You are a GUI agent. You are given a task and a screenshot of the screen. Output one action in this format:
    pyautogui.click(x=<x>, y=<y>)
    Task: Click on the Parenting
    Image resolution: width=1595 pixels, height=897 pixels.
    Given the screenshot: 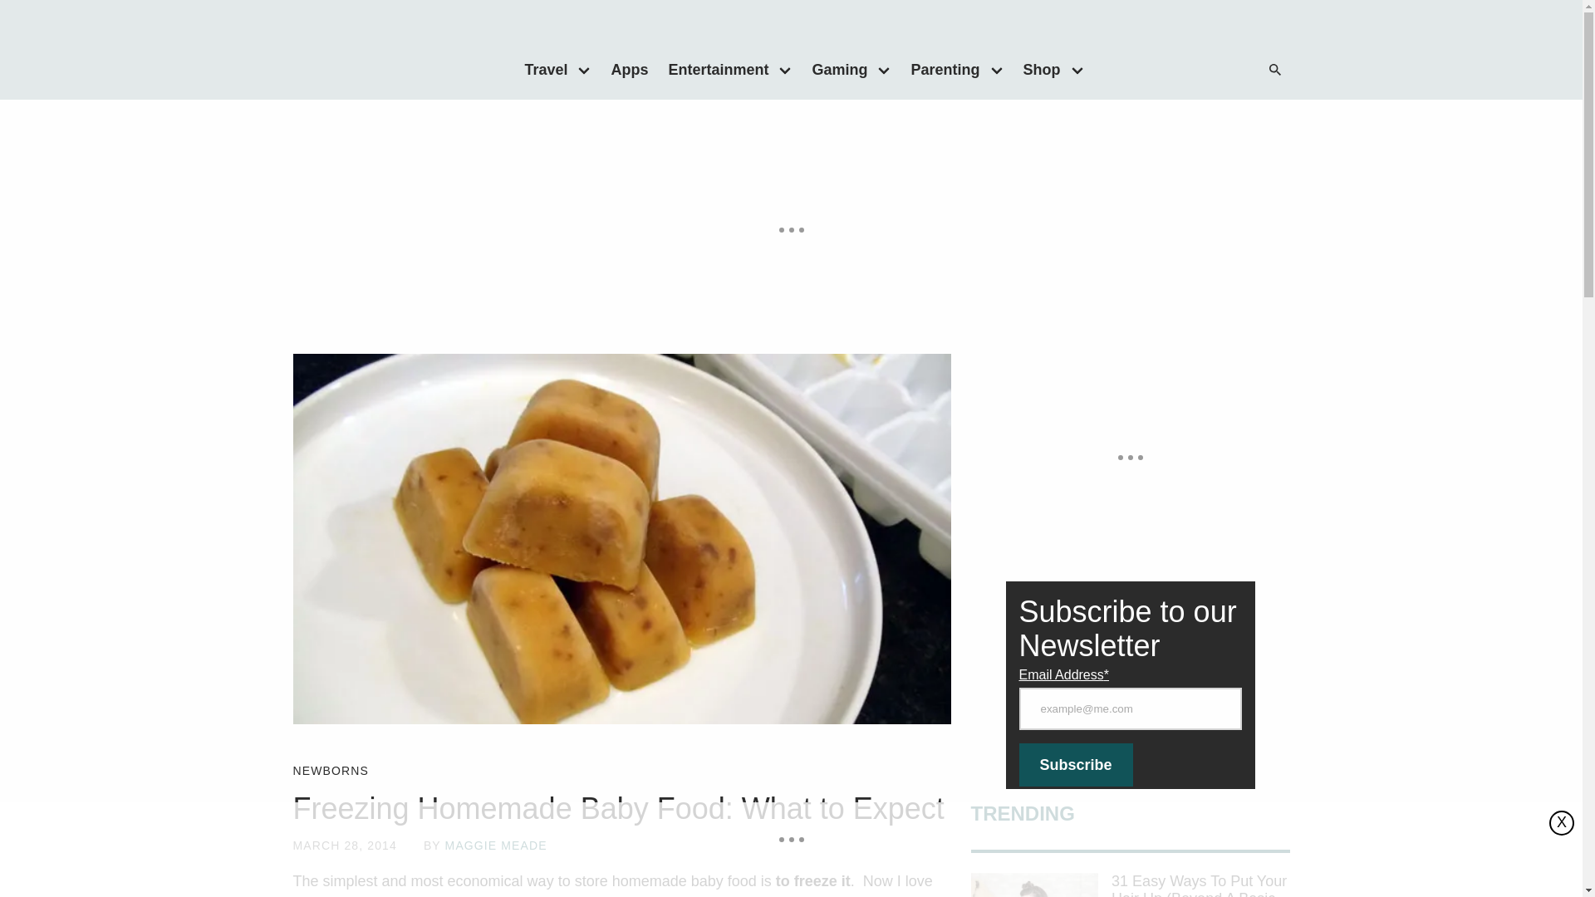 What is the action you would take?
    pyautogui.click(x=940, y=69)
    